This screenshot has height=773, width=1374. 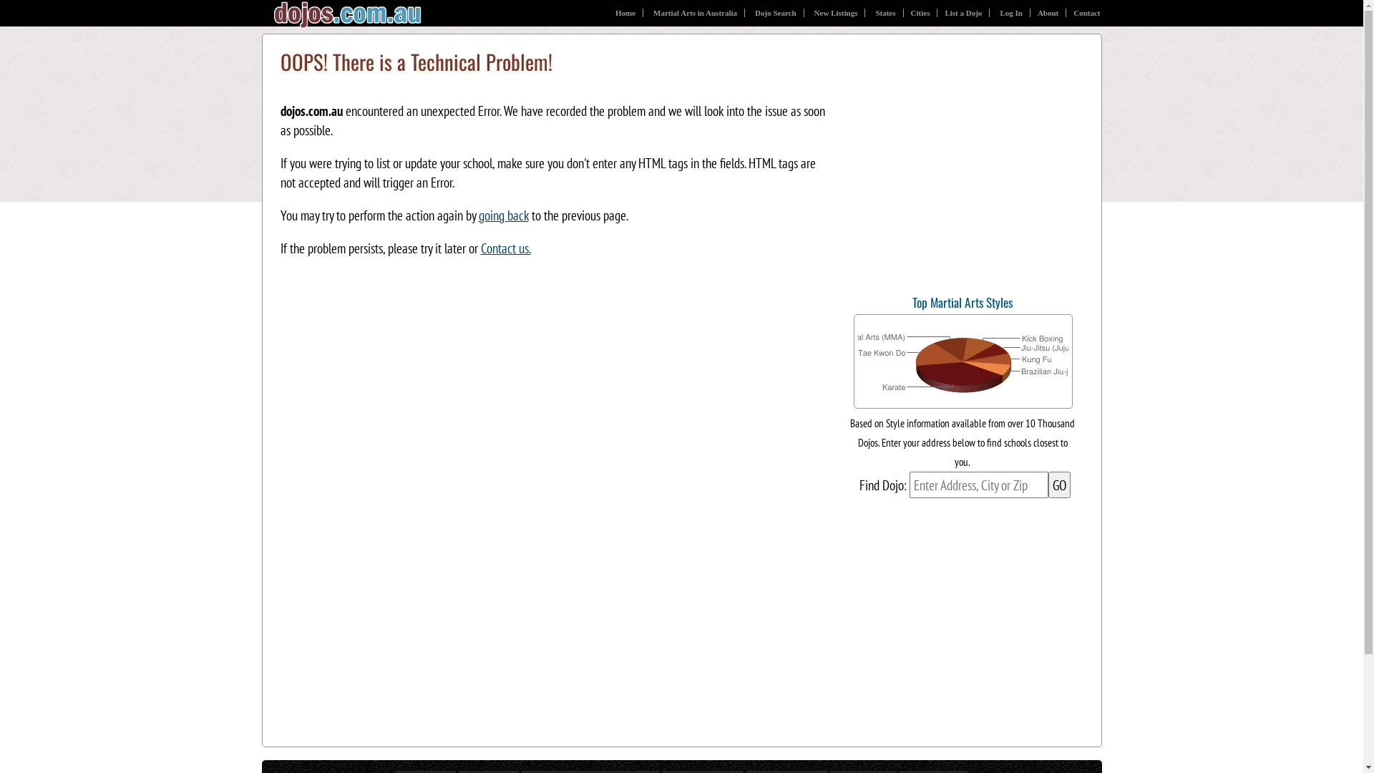 I want to click on Advertisement, so click(x=950, y=178).